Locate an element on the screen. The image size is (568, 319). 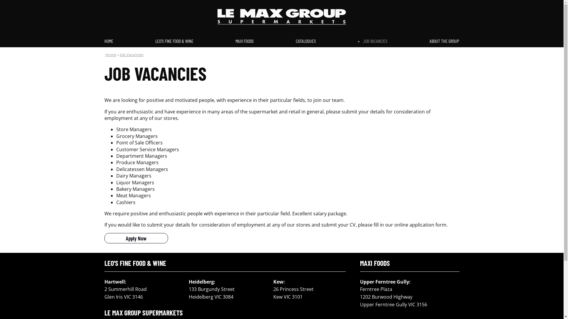
MAXI FOODS is located at coordinates (245, 41).